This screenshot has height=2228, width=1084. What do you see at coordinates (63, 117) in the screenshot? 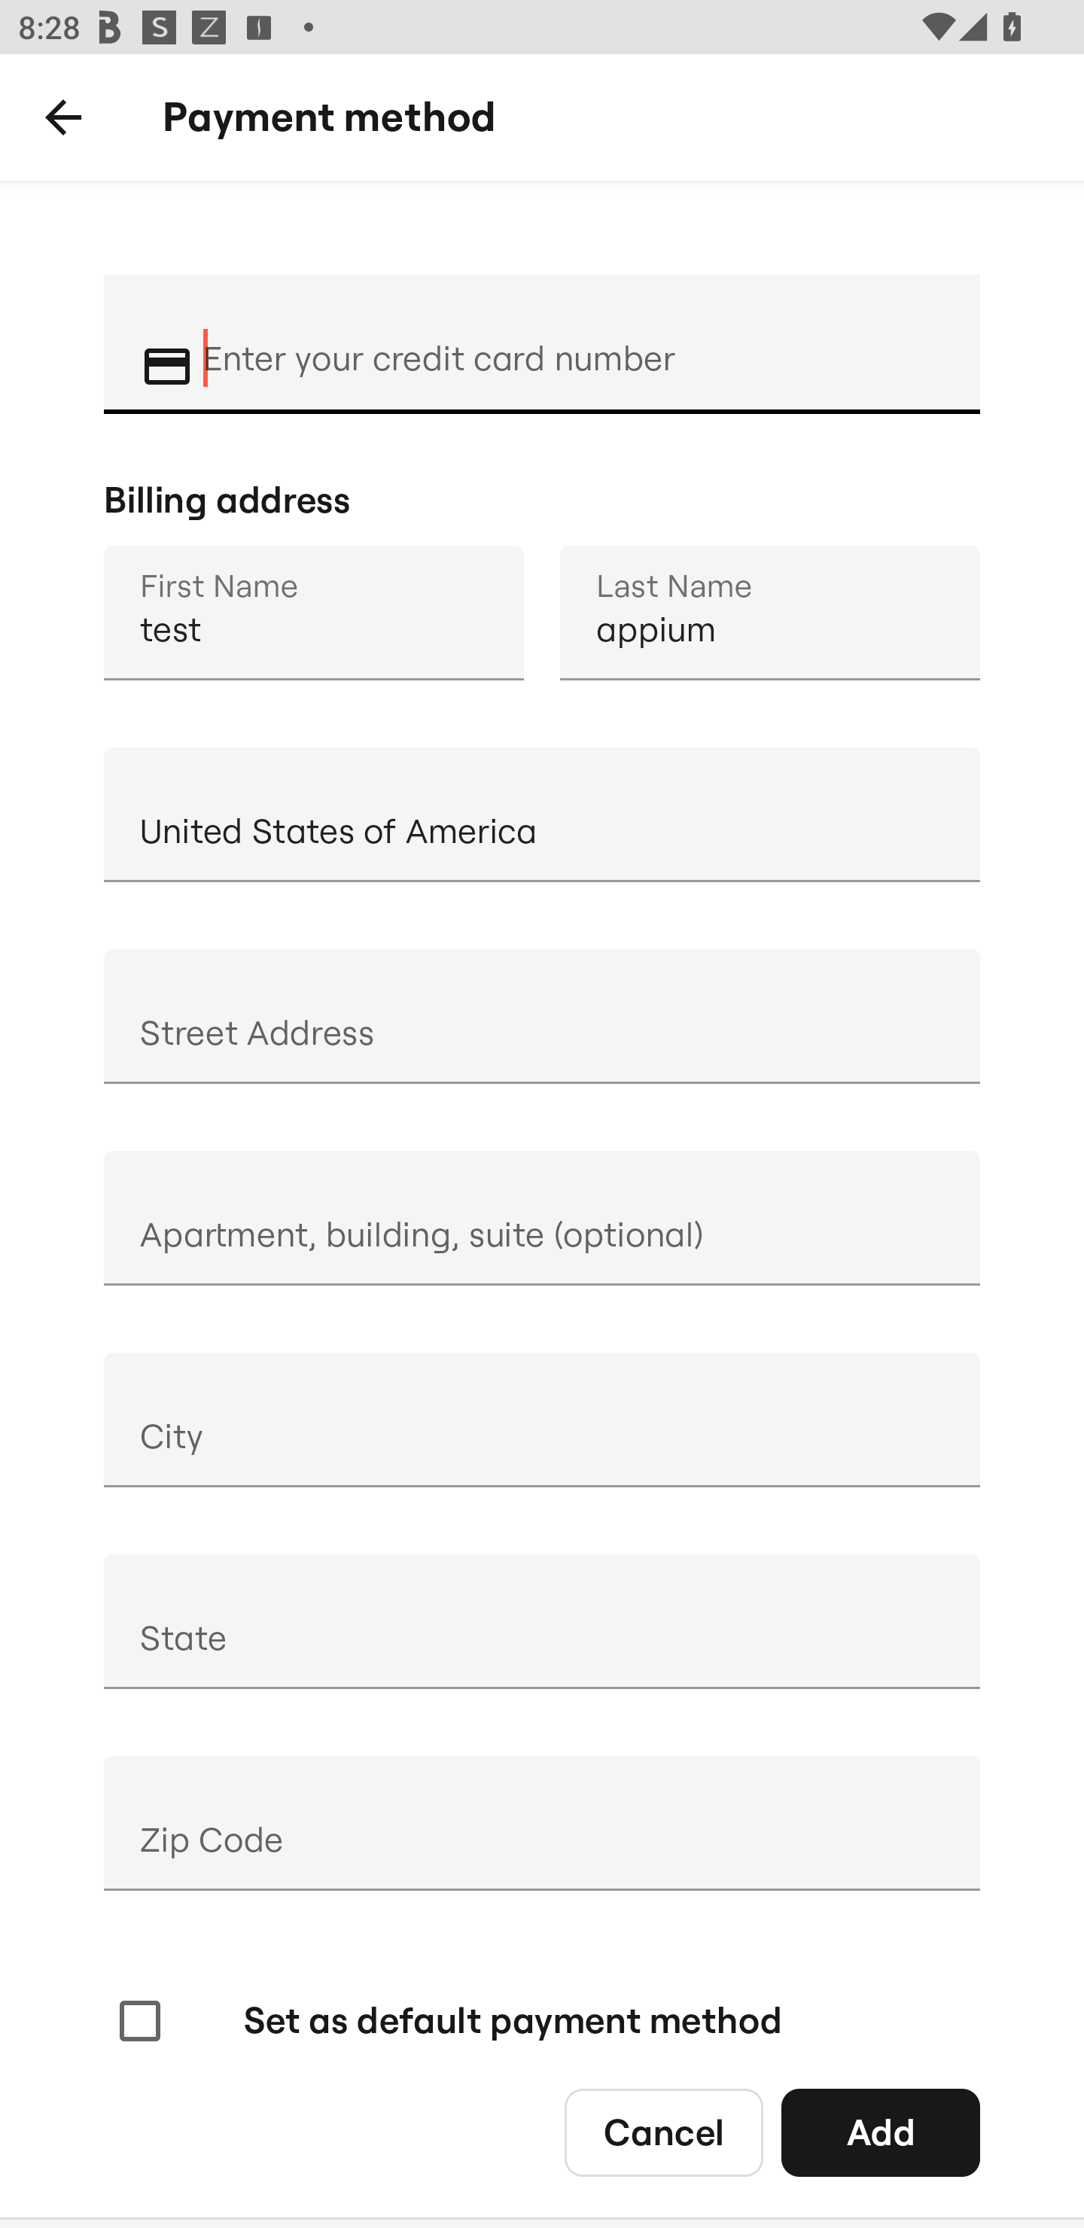
I see `Back` at bounding box center [63, 117].